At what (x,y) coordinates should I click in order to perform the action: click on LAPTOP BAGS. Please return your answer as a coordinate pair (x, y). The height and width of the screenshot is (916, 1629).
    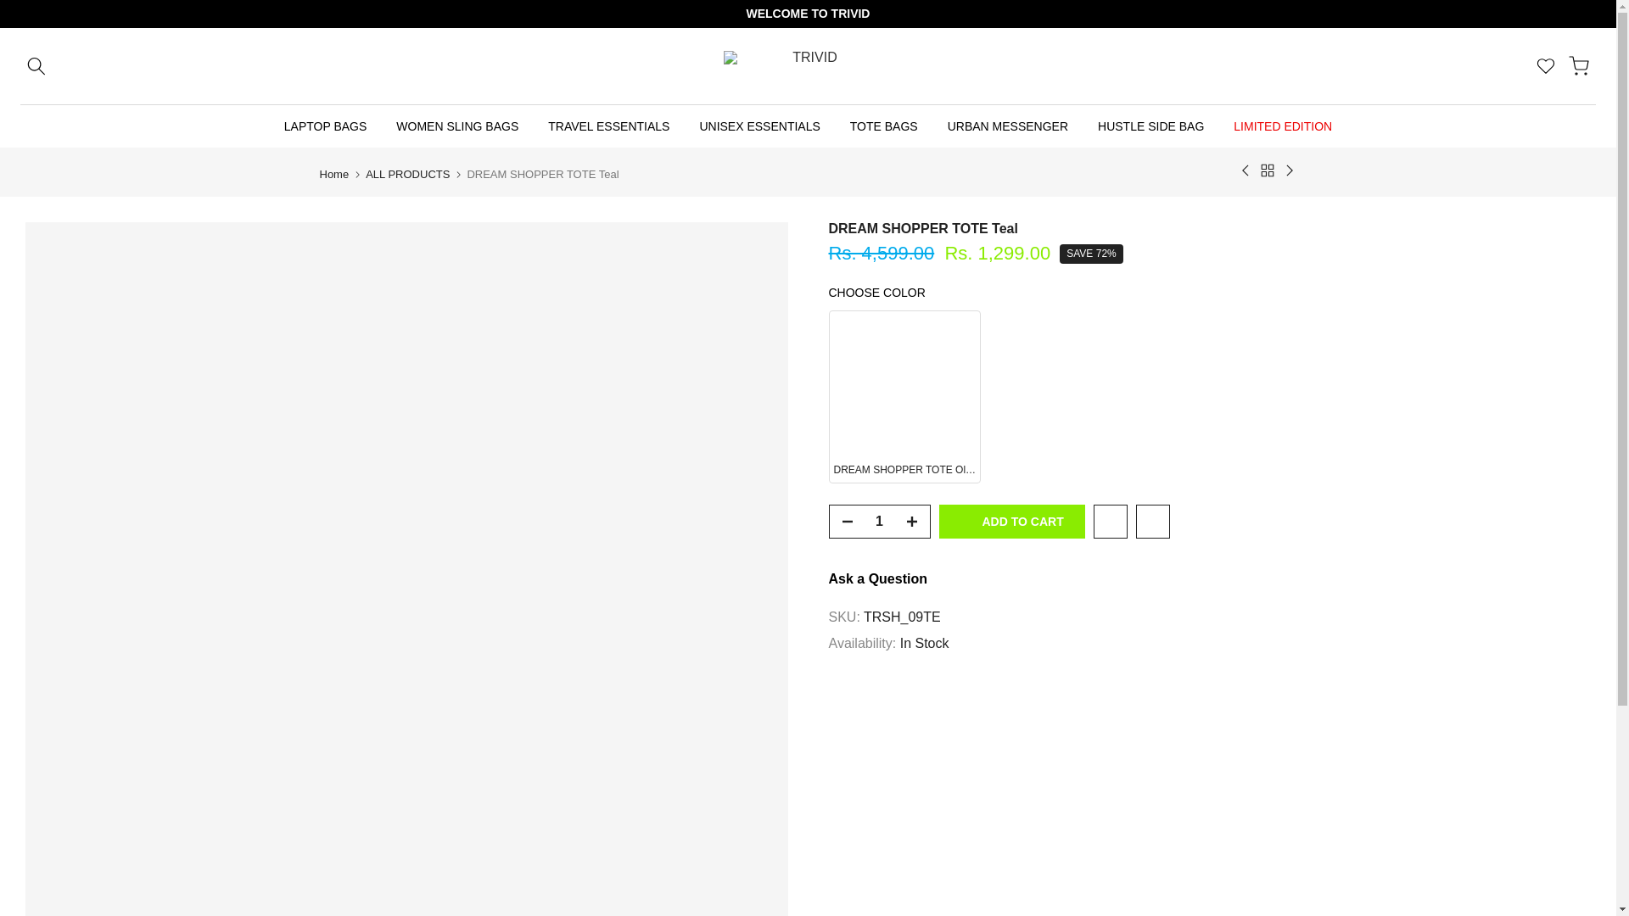
    Looking at the image, I should click on (324, 126).